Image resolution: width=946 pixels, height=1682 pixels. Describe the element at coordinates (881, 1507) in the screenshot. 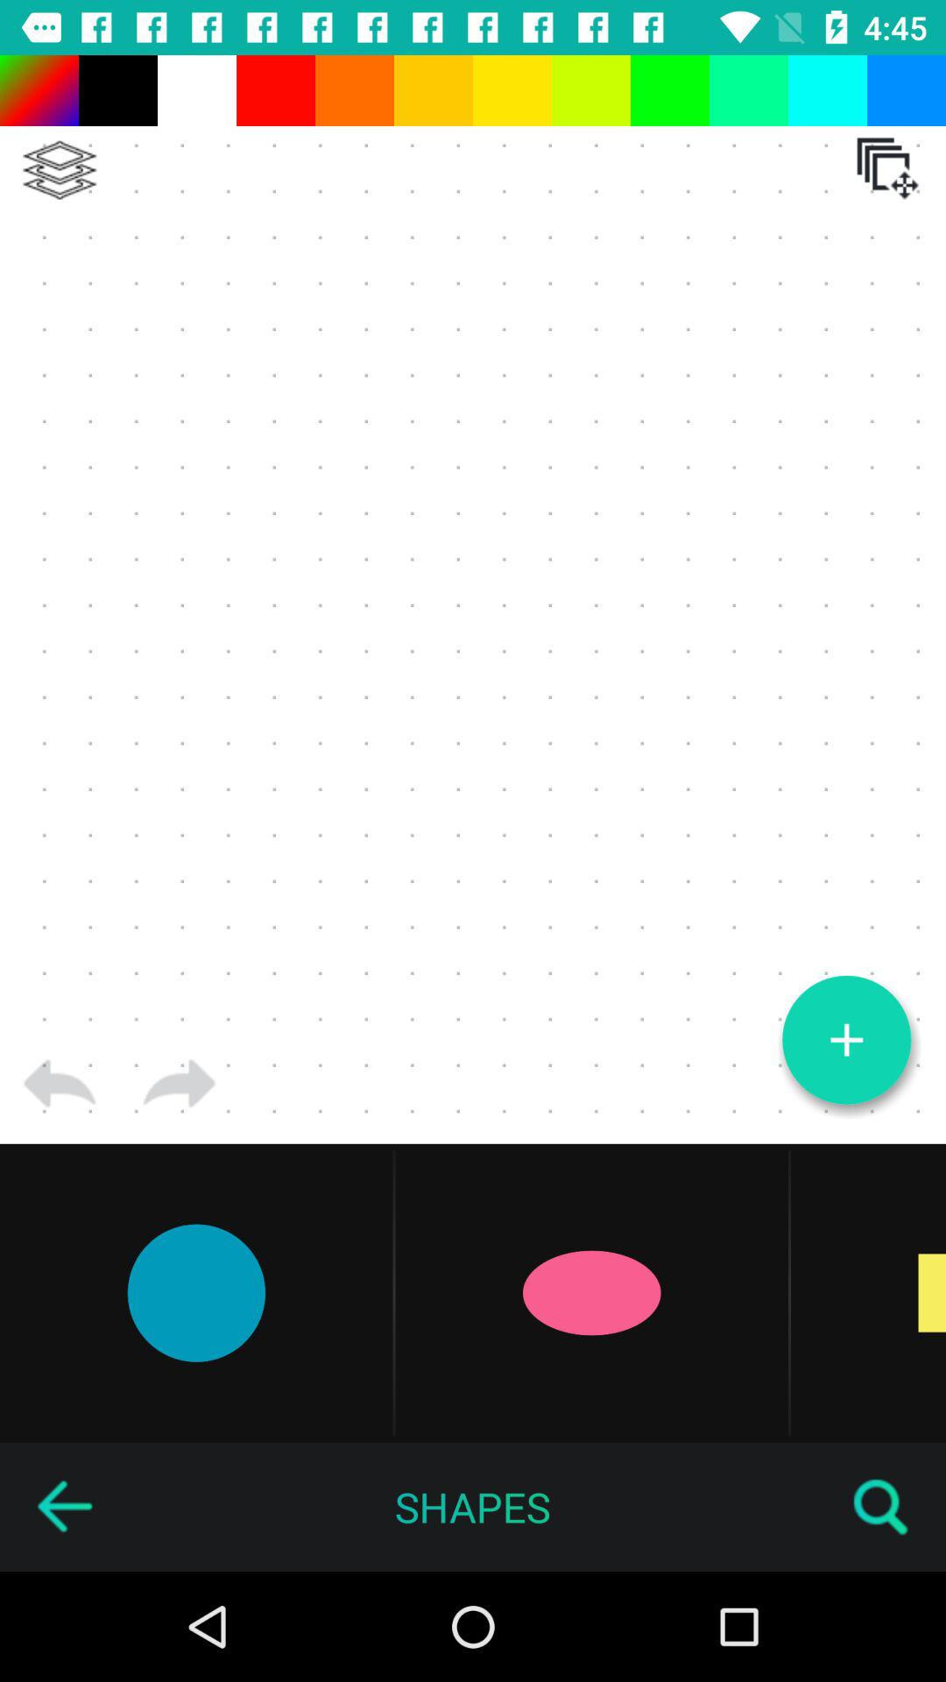

I see `search a information` at that location.